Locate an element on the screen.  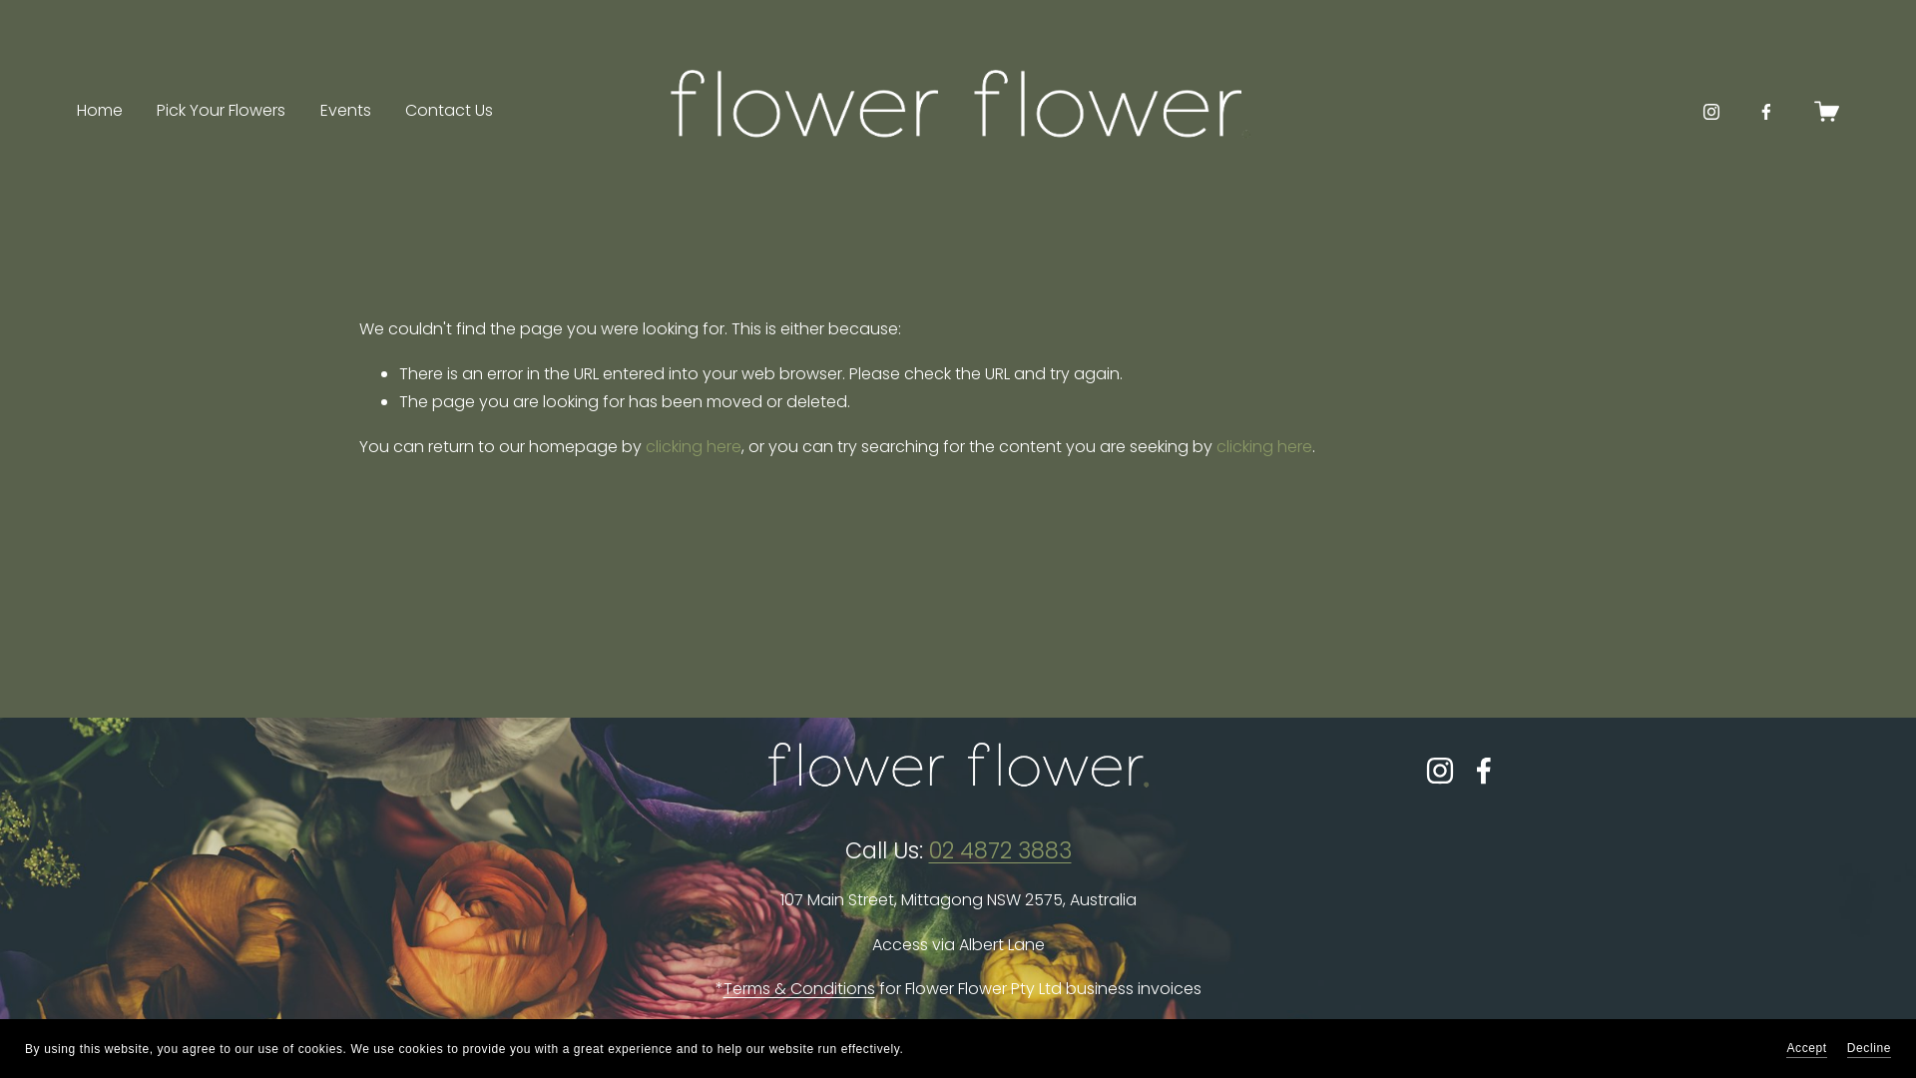
clicking here is located at coordinates (1264, 447).